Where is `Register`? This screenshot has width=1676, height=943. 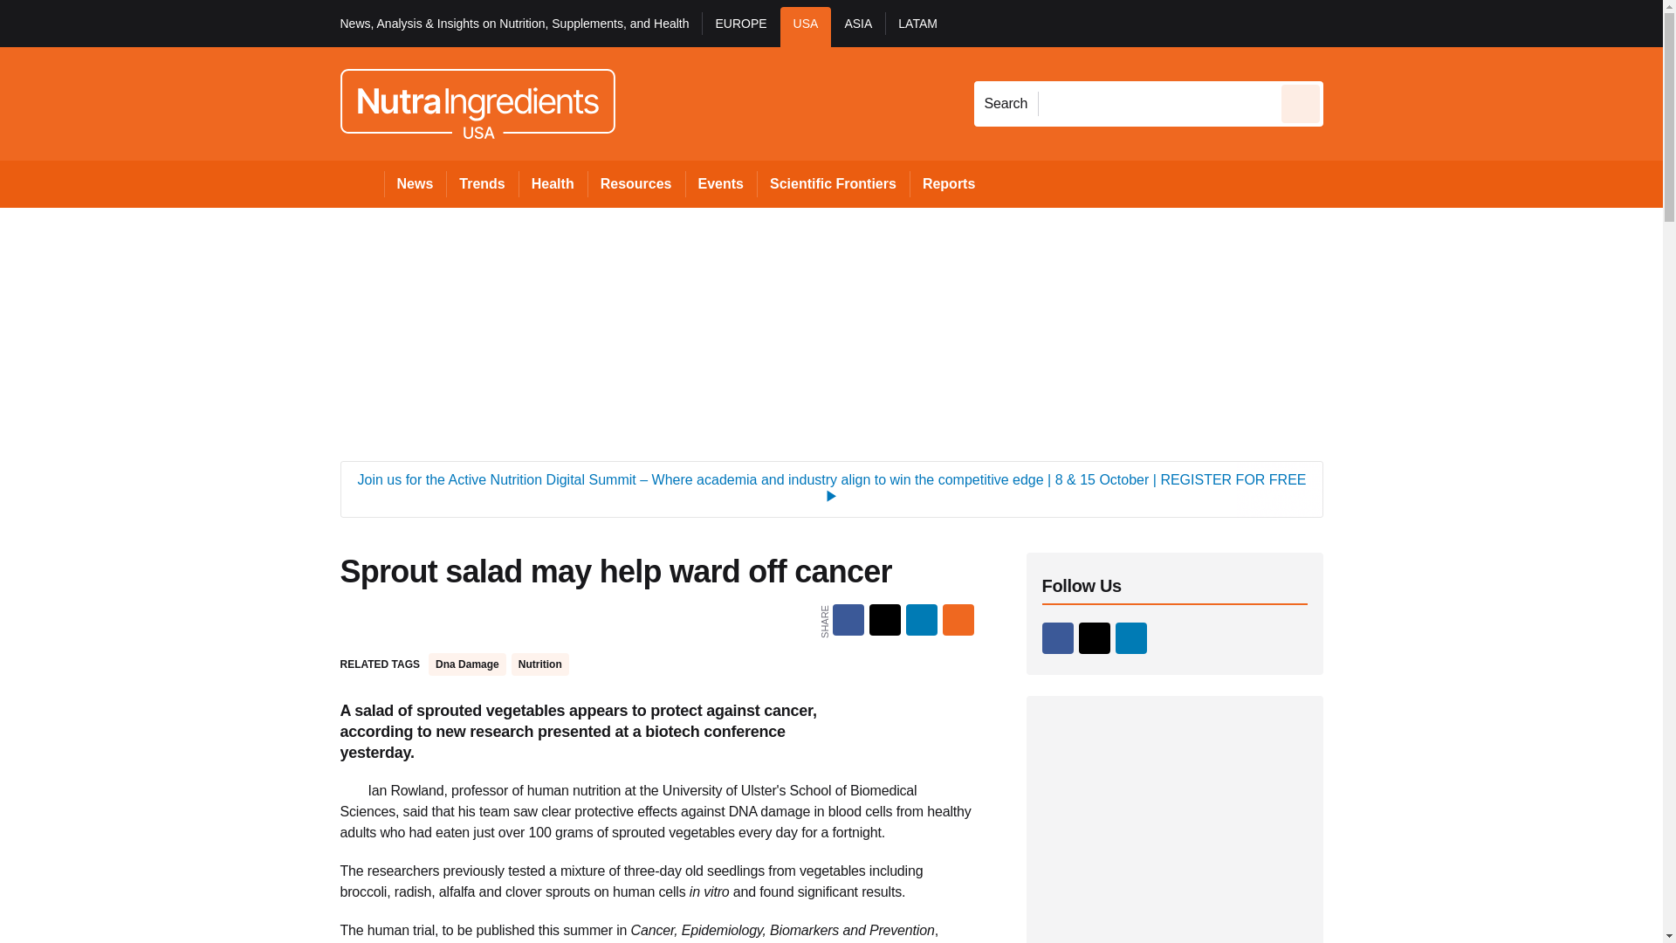 Register is located at coordinates (1418, 23).